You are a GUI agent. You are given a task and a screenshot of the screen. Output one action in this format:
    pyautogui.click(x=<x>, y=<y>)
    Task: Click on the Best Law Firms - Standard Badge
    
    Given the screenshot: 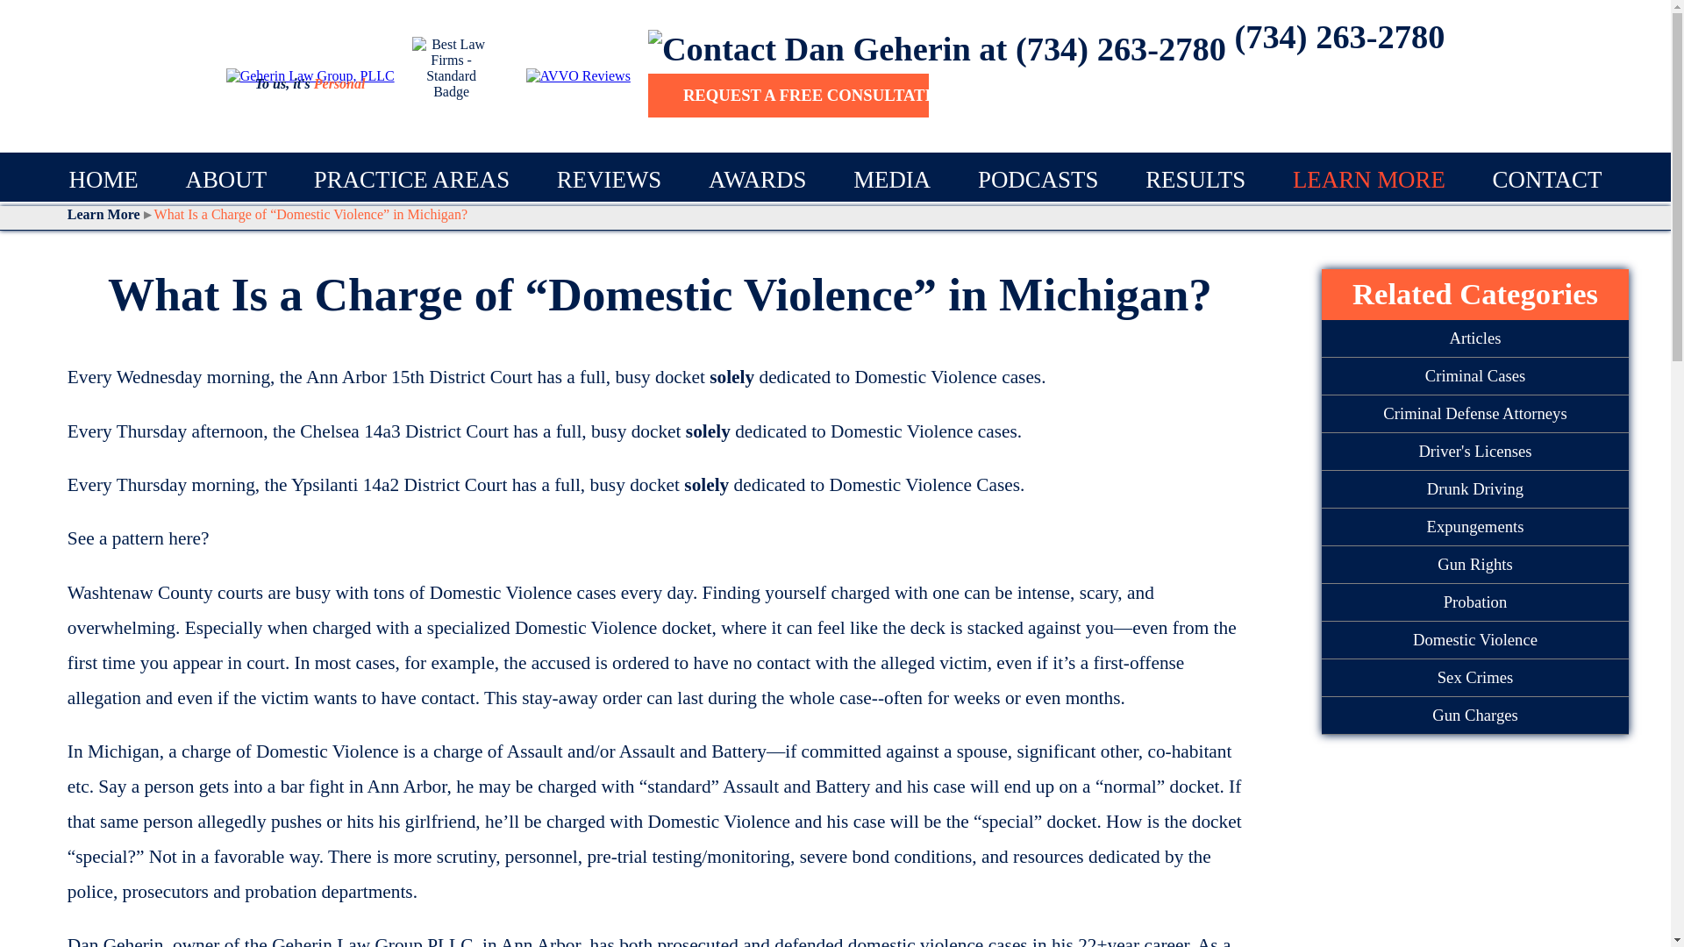 What is the action you would take?
    pyautogui.click(x=452, y=75)
    